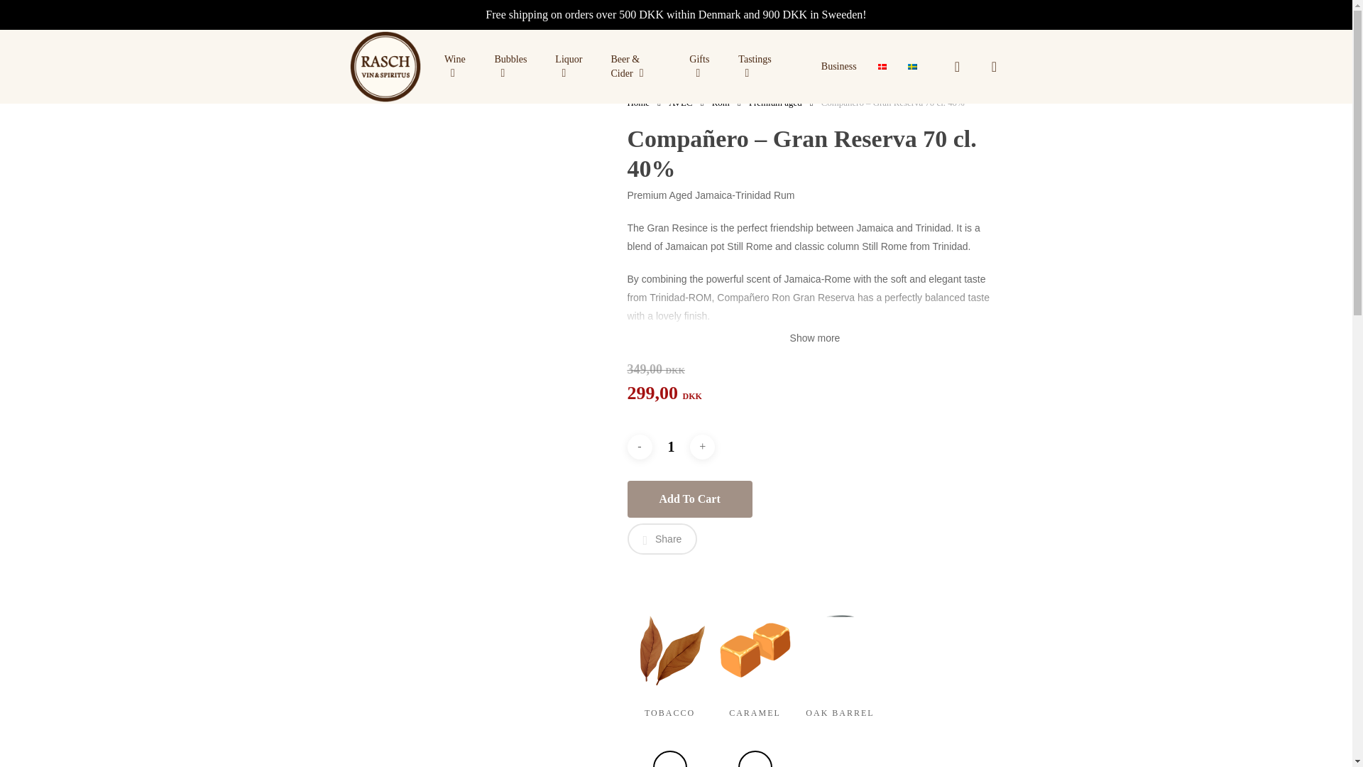 Image resolution: width=1363 pixels, height=767 pixels. Describe the element at coordinates (670, 447) in the screenshot. I see `1` at that location.